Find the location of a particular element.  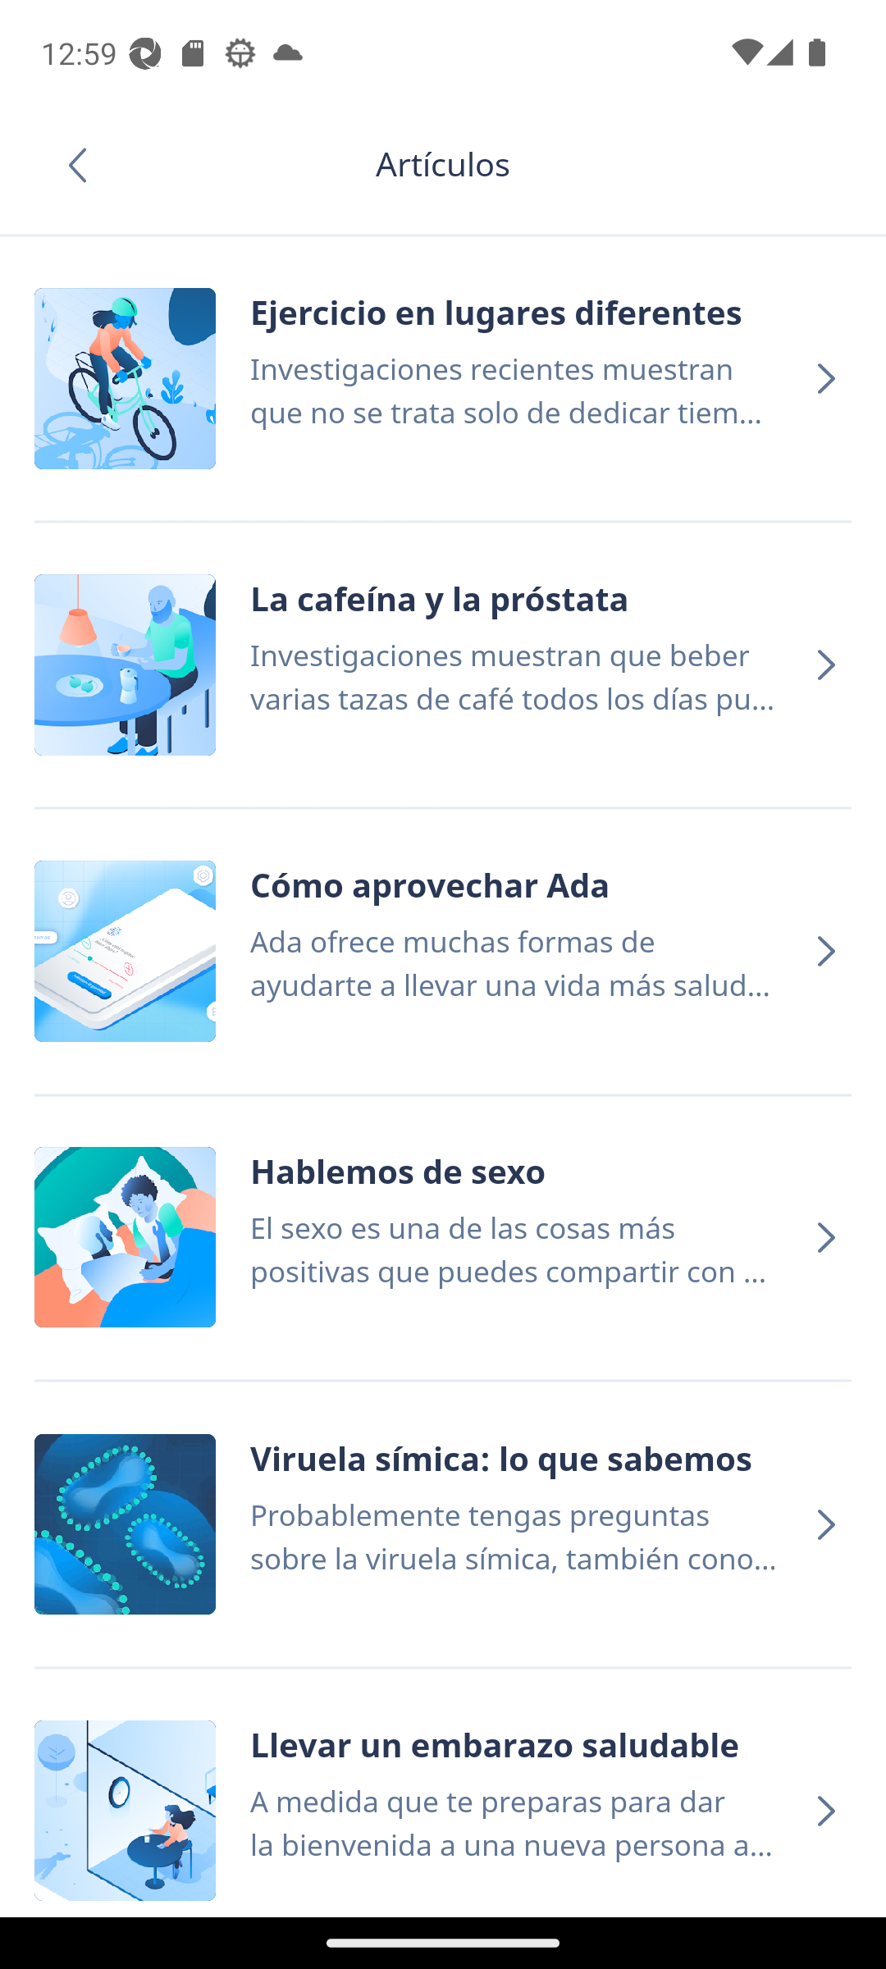

Go back, Navigates to the previous screen is located at coordinates (85, 165).